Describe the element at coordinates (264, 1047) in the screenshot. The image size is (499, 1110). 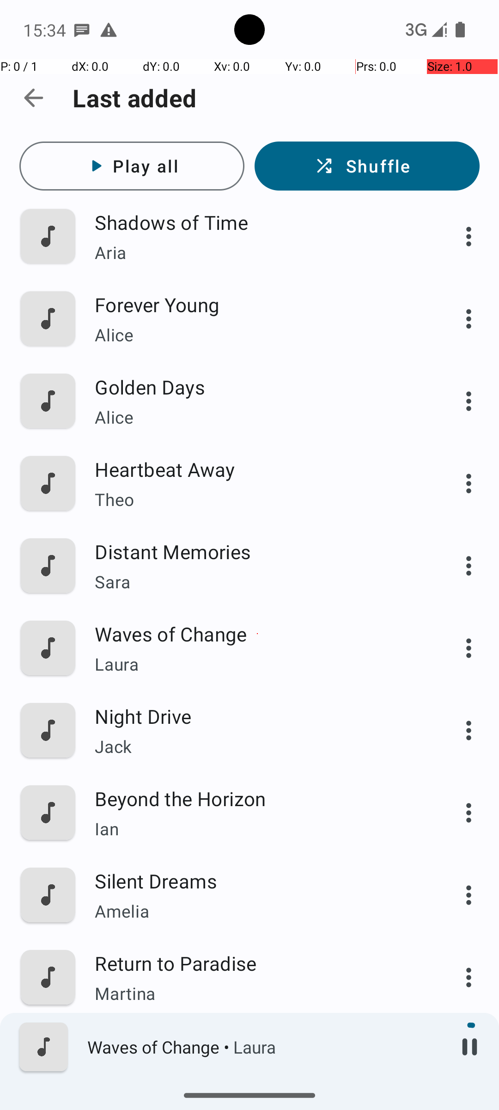
I see `Waves of Change • Laura` at that location.